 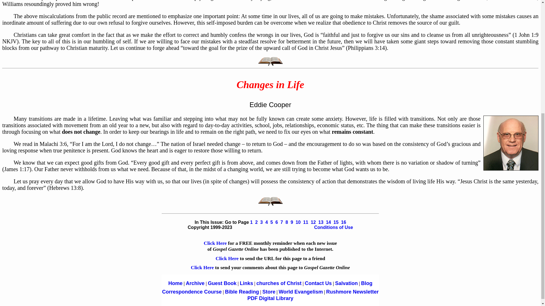 I want to click on Click Here, so click(x=215, y=243).